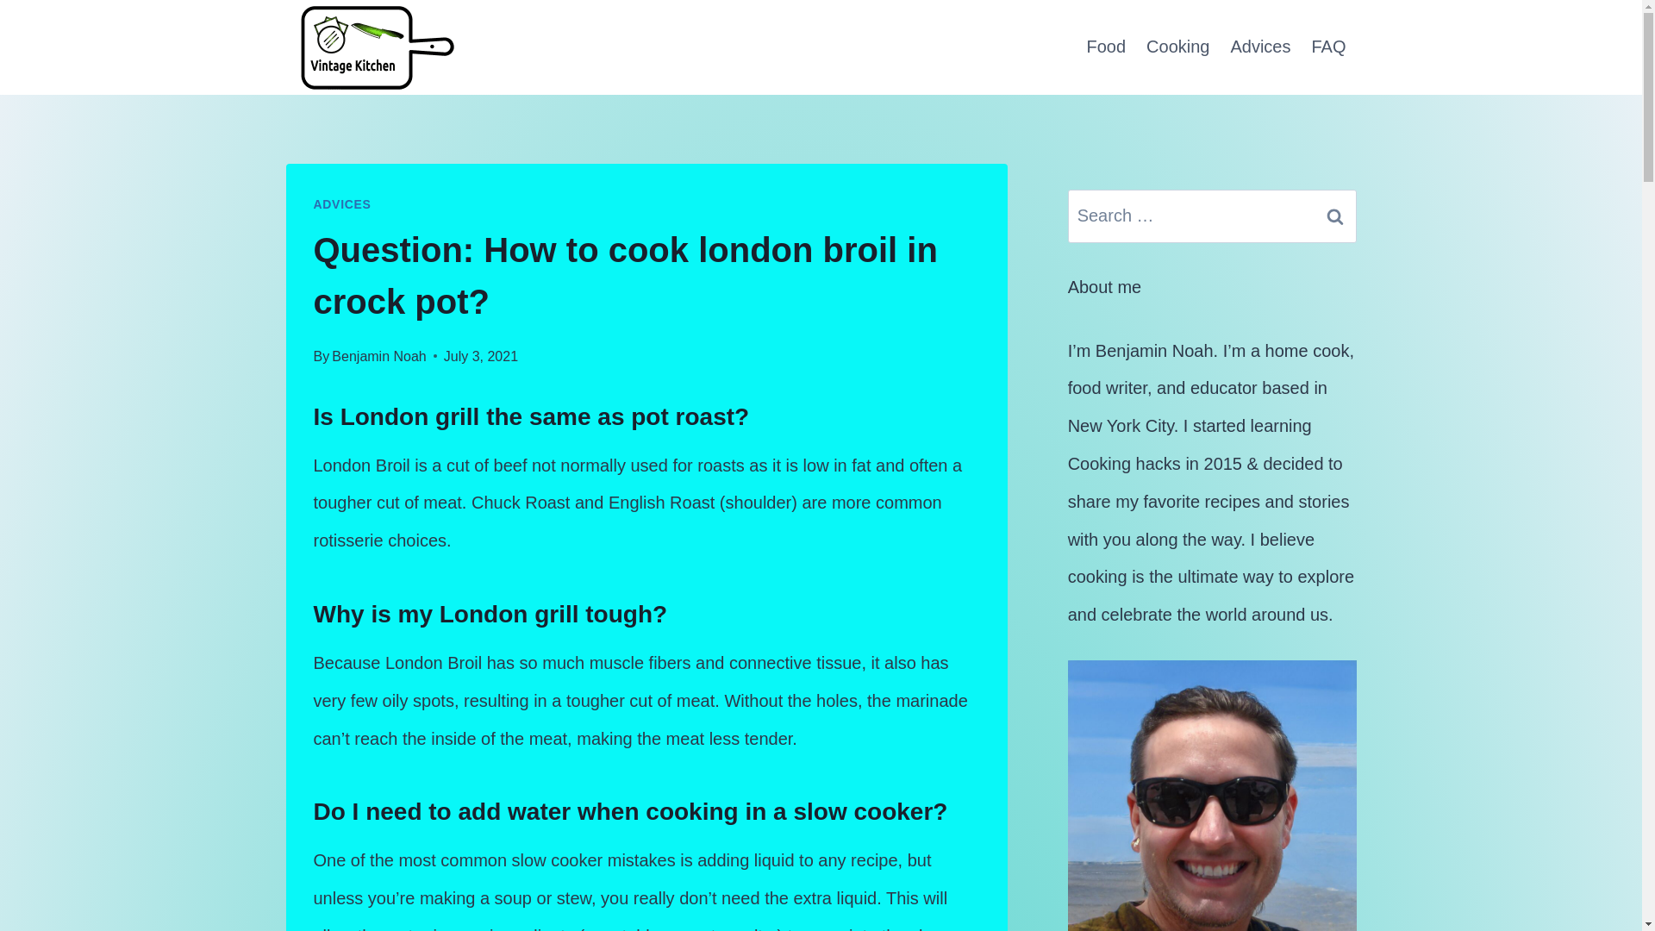 This screenshot has width=1655, height=931. What do you see at coordinates (378, 357) in the screenshot?
I see `Benjamin Noah` at bounding box center [378, 357].